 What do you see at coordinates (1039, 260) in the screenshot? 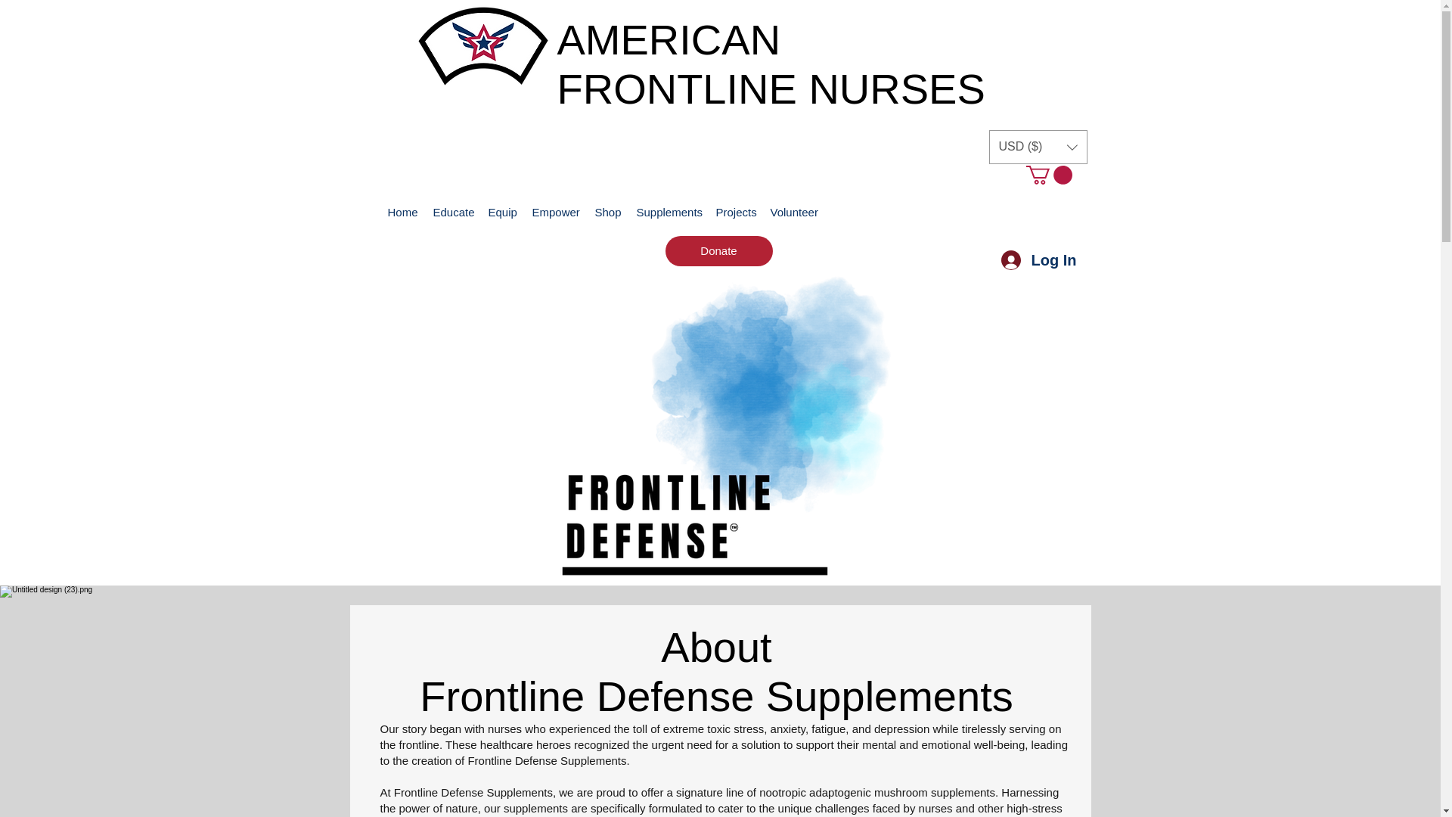
I see `Log In` at bounding box center [1039, 260].